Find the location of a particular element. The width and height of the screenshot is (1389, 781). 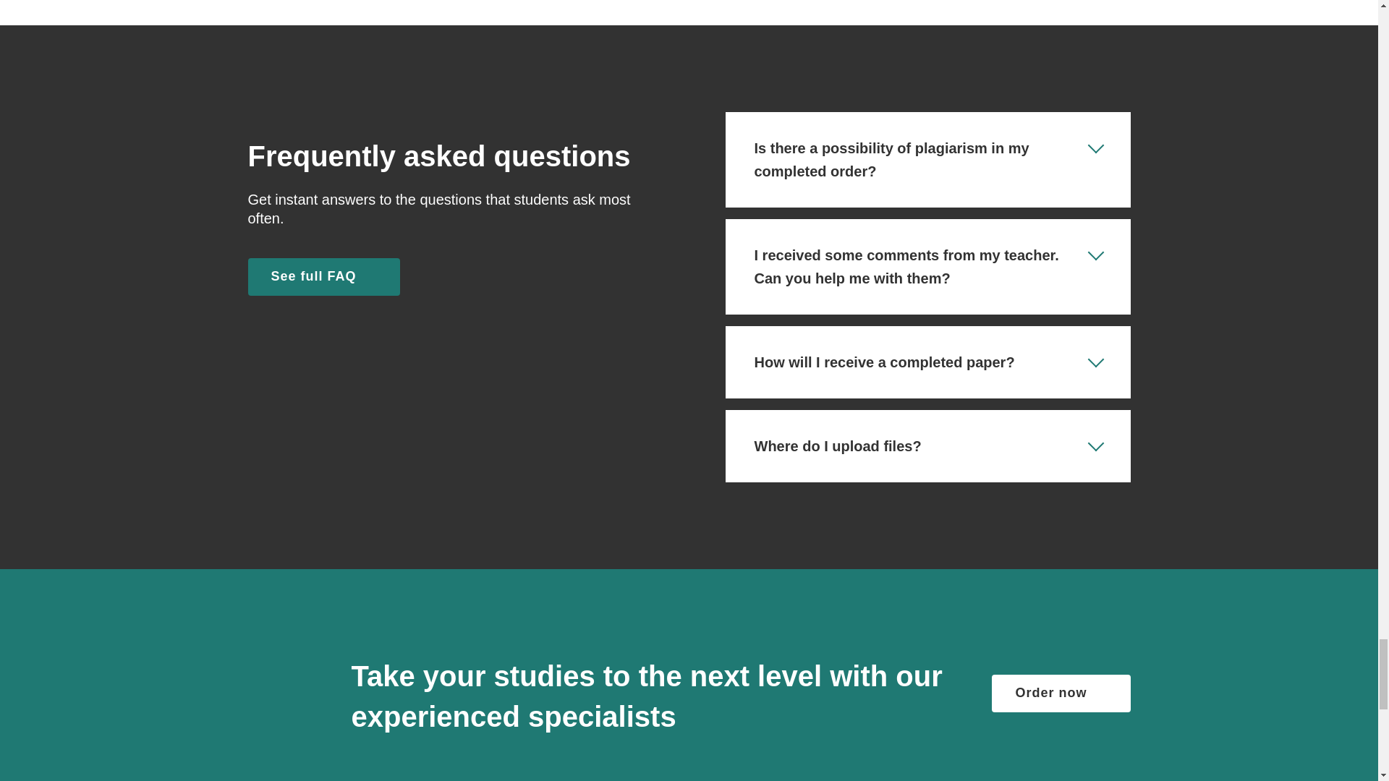

Order now is located at coordinates (1061, 693).